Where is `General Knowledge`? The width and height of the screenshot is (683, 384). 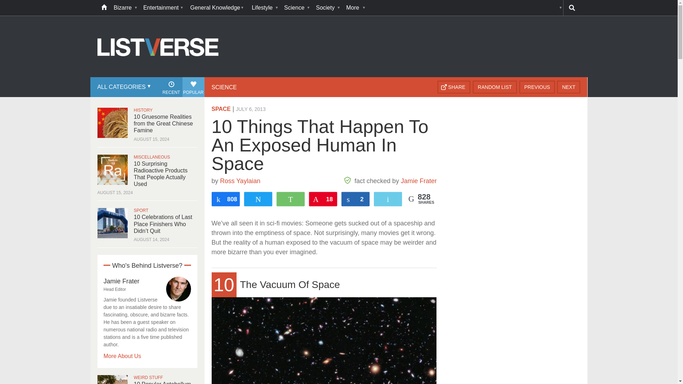
General Knowledge is located at coordinates (217, 8).